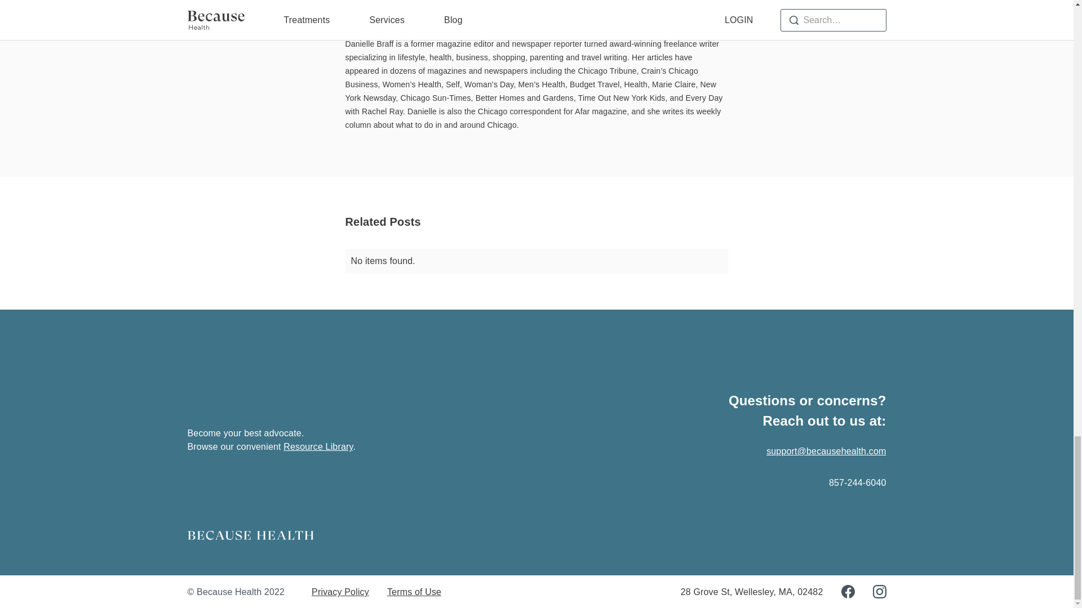 Image resolution: width=1082 pixels, height=608 pixels. Describe the element at coordinates (318, 447) in the screenshot. I see `Resource Library` at that location.